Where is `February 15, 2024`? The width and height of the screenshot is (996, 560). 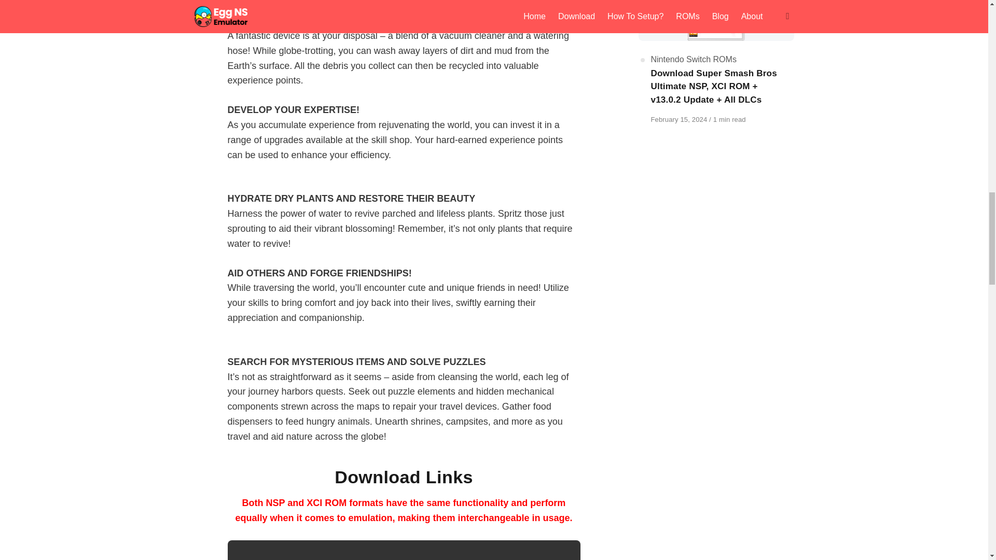
February 15, 2024 is located at coordinates (680, 119).